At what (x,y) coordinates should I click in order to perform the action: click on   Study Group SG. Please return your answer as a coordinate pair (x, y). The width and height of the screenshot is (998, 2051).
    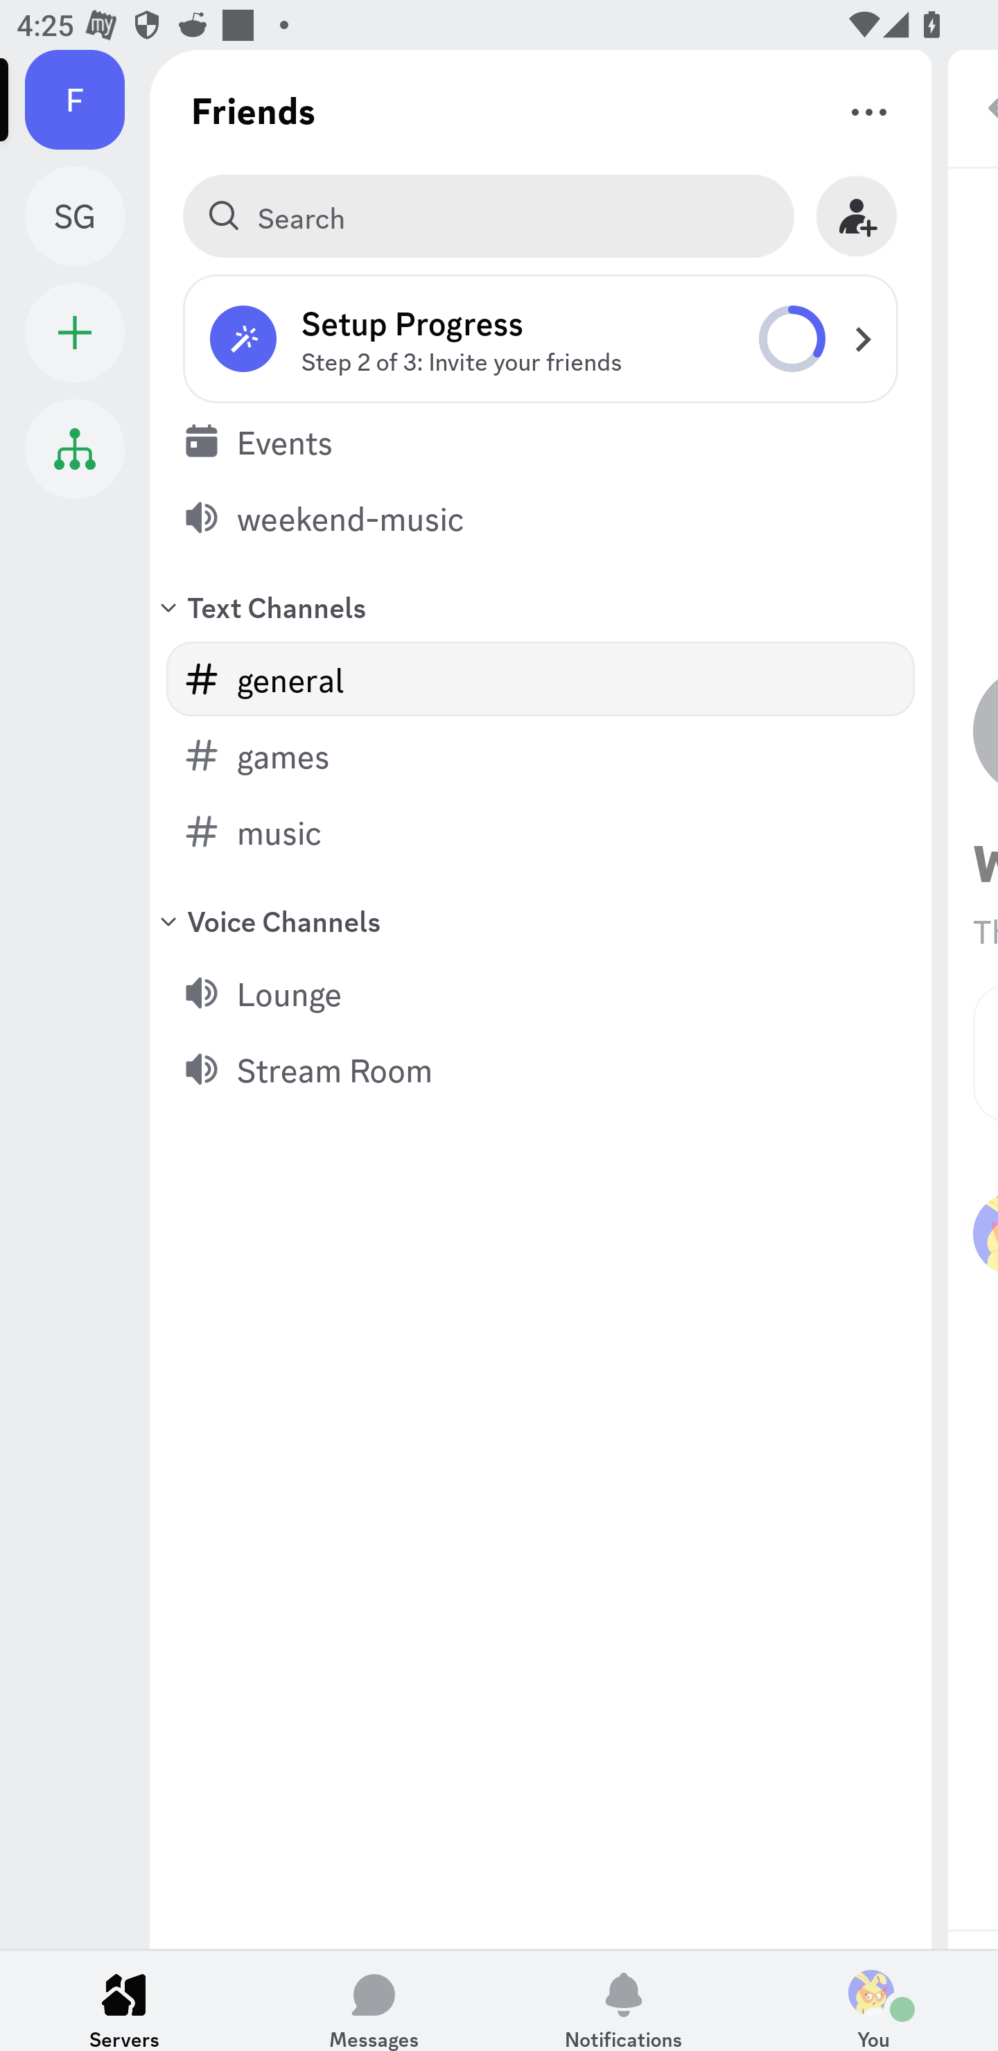
    Looking at the image, I should click on (87, 216).